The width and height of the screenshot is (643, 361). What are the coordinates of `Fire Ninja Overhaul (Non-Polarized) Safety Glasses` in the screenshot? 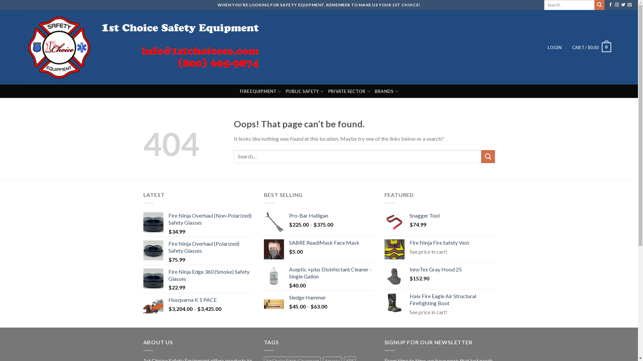 It's located at (211, 219).